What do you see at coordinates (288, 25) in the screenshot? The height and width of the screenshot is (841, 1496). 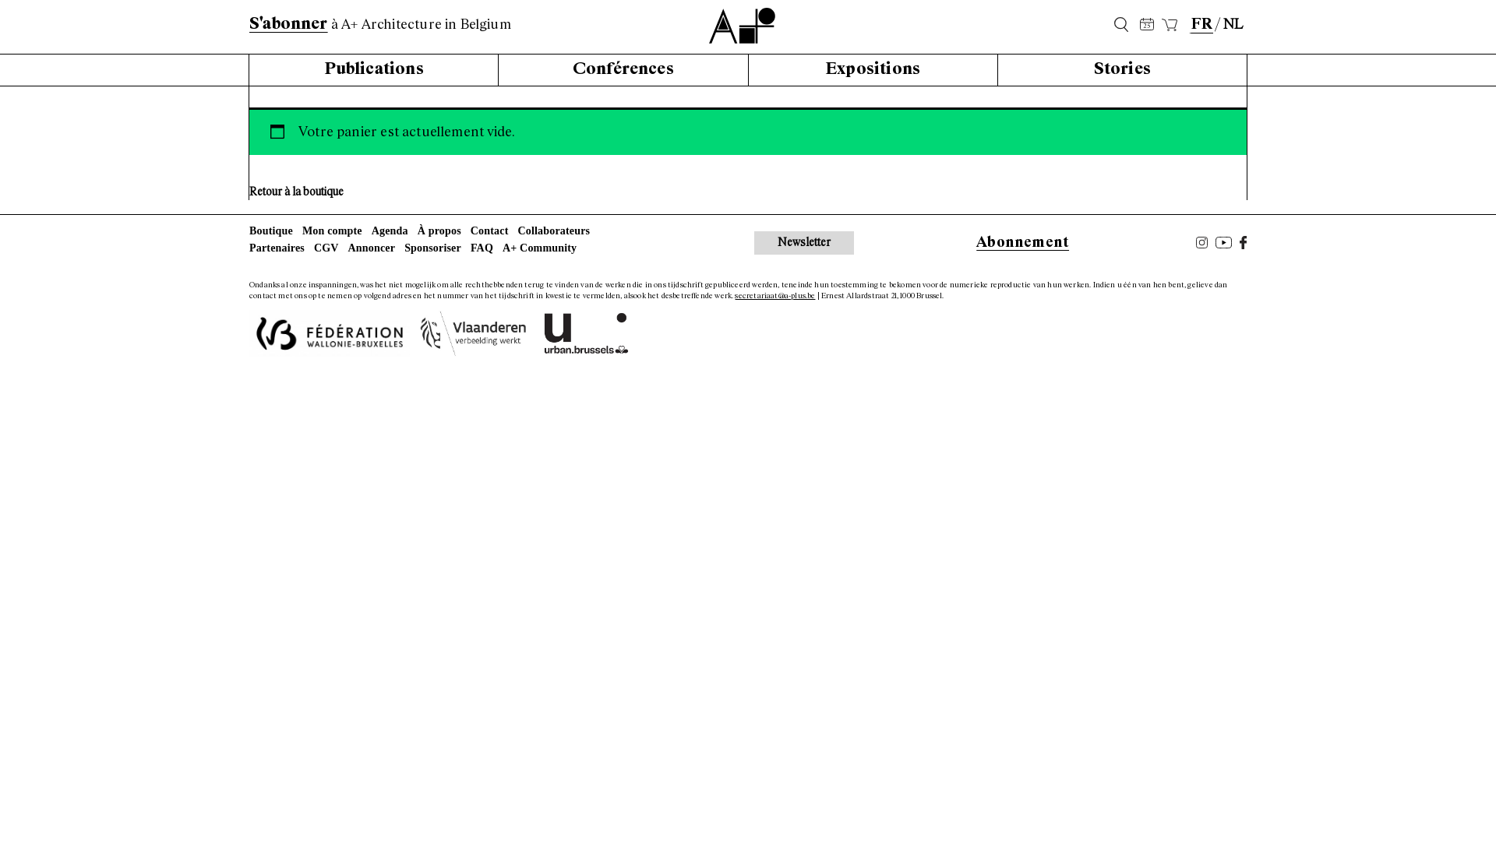 I see `S'abonner` at bounding box center [288, 25].